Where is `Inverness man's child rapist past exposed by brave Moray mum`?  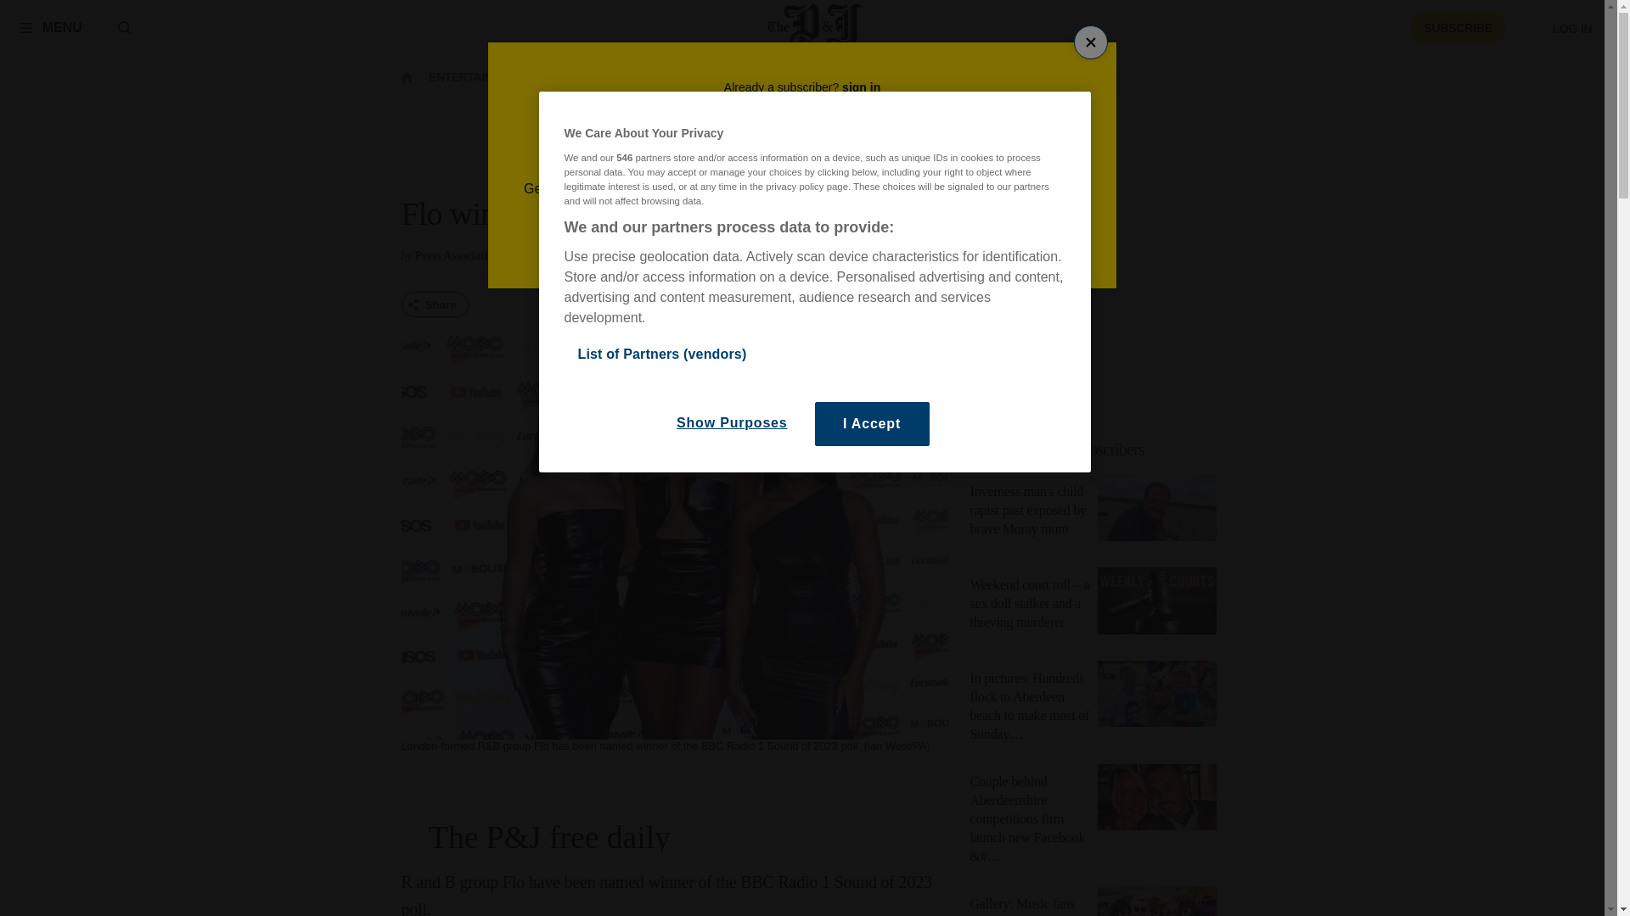 Inverness man's child rapist past exposed by brave Moray mum is located at coordinates (1156, 511).